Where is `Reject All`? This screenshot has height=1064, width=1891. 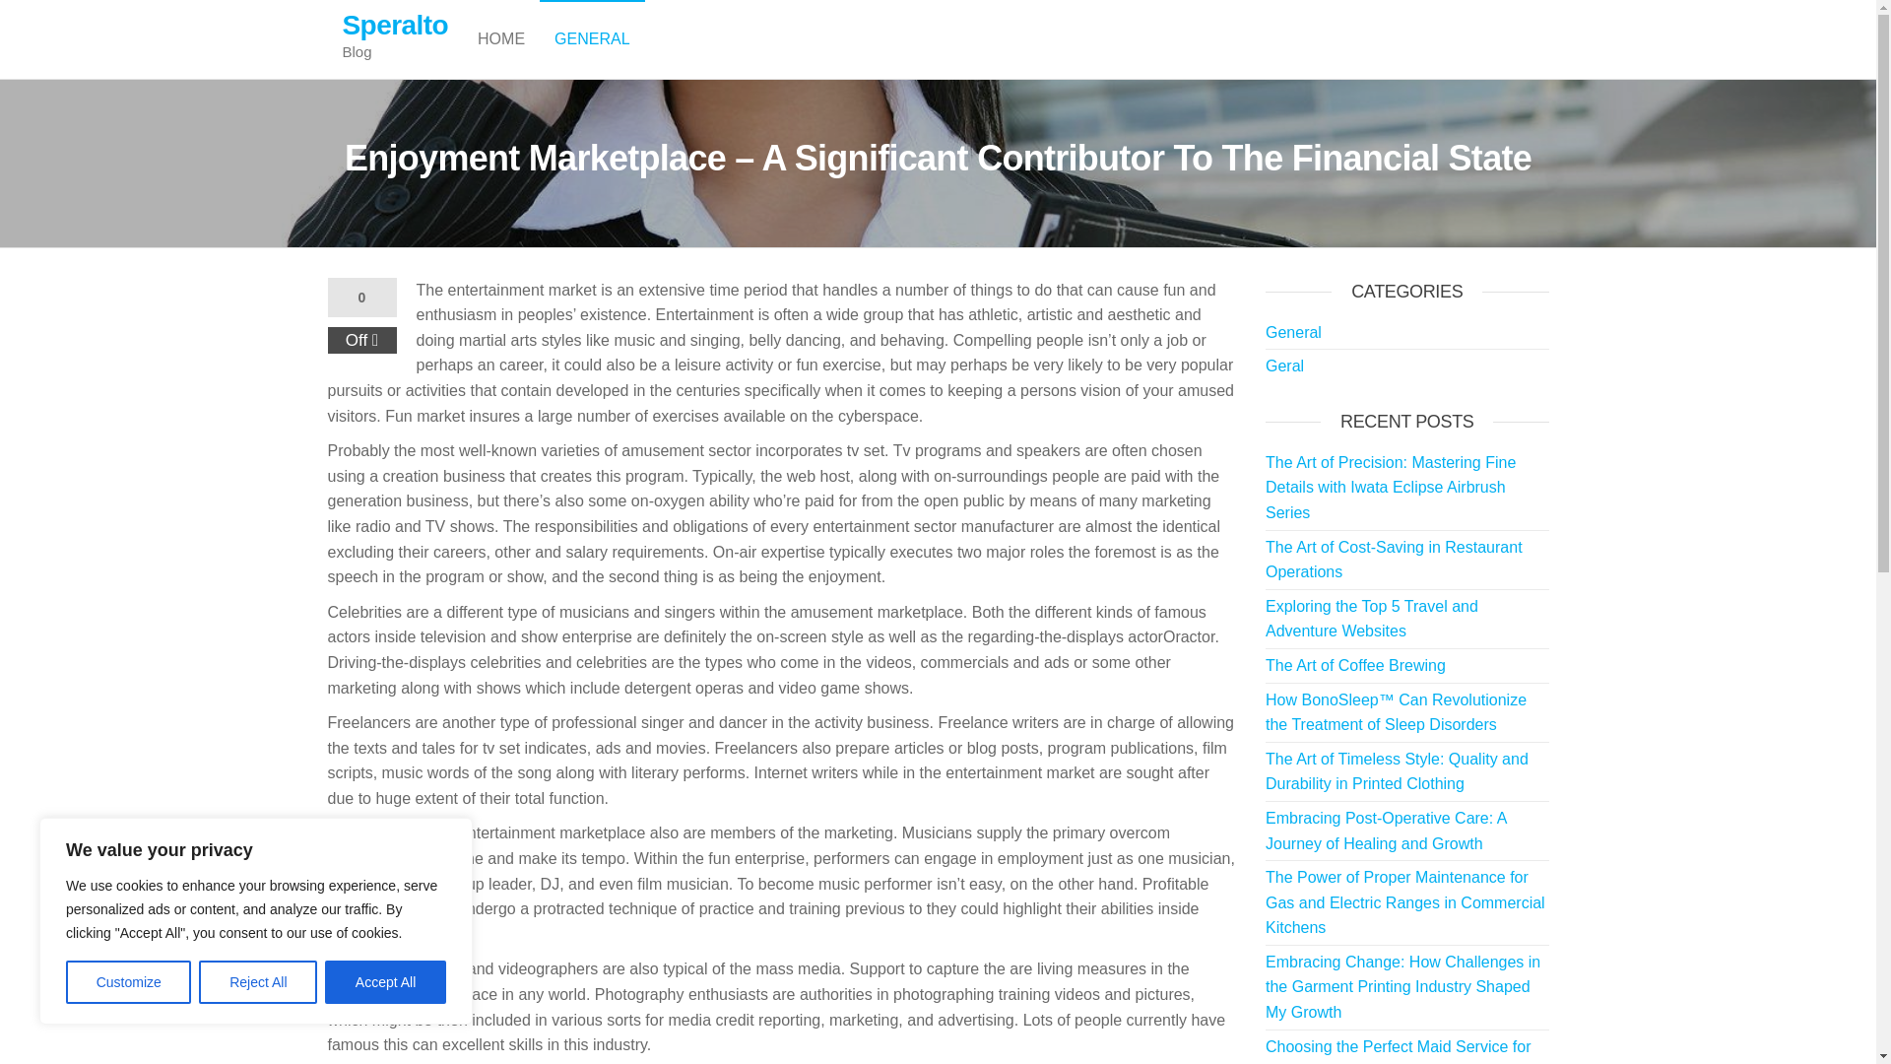
Reject All is located at coordinates (258, 982).